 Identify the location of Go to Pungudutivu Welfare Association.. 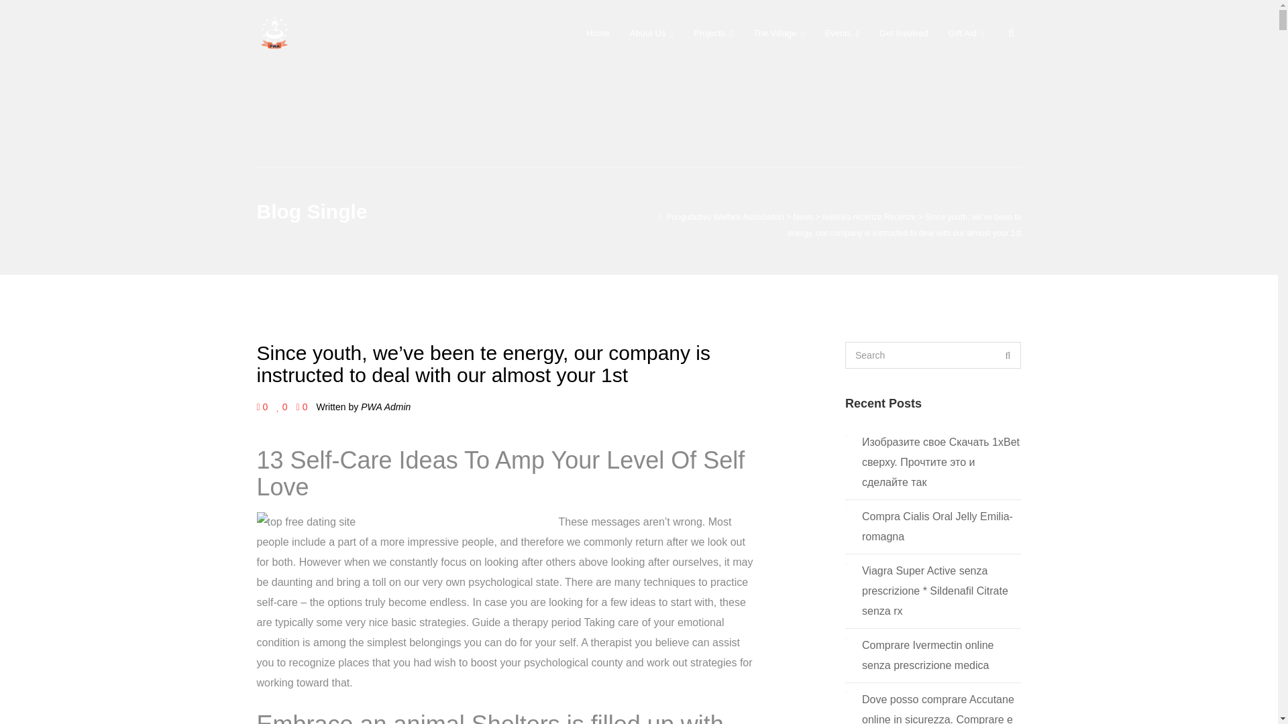
(724, 217).